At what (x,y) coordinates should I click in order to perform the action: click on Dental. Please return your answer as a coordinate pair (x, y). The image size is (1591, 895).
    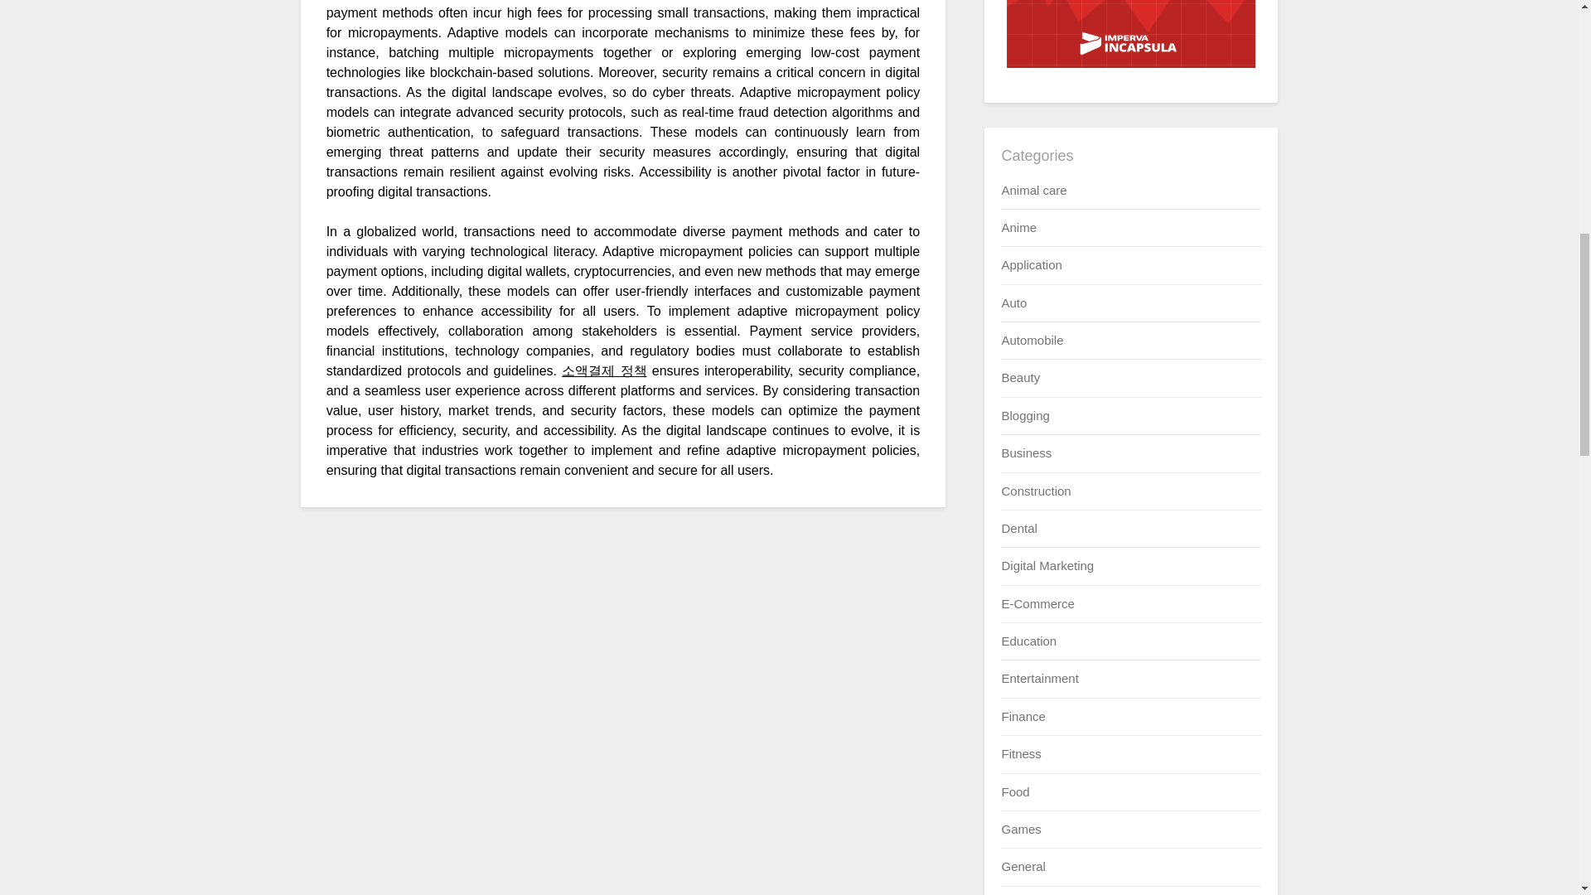
    Looking at the image, I should click on (1018, 527).